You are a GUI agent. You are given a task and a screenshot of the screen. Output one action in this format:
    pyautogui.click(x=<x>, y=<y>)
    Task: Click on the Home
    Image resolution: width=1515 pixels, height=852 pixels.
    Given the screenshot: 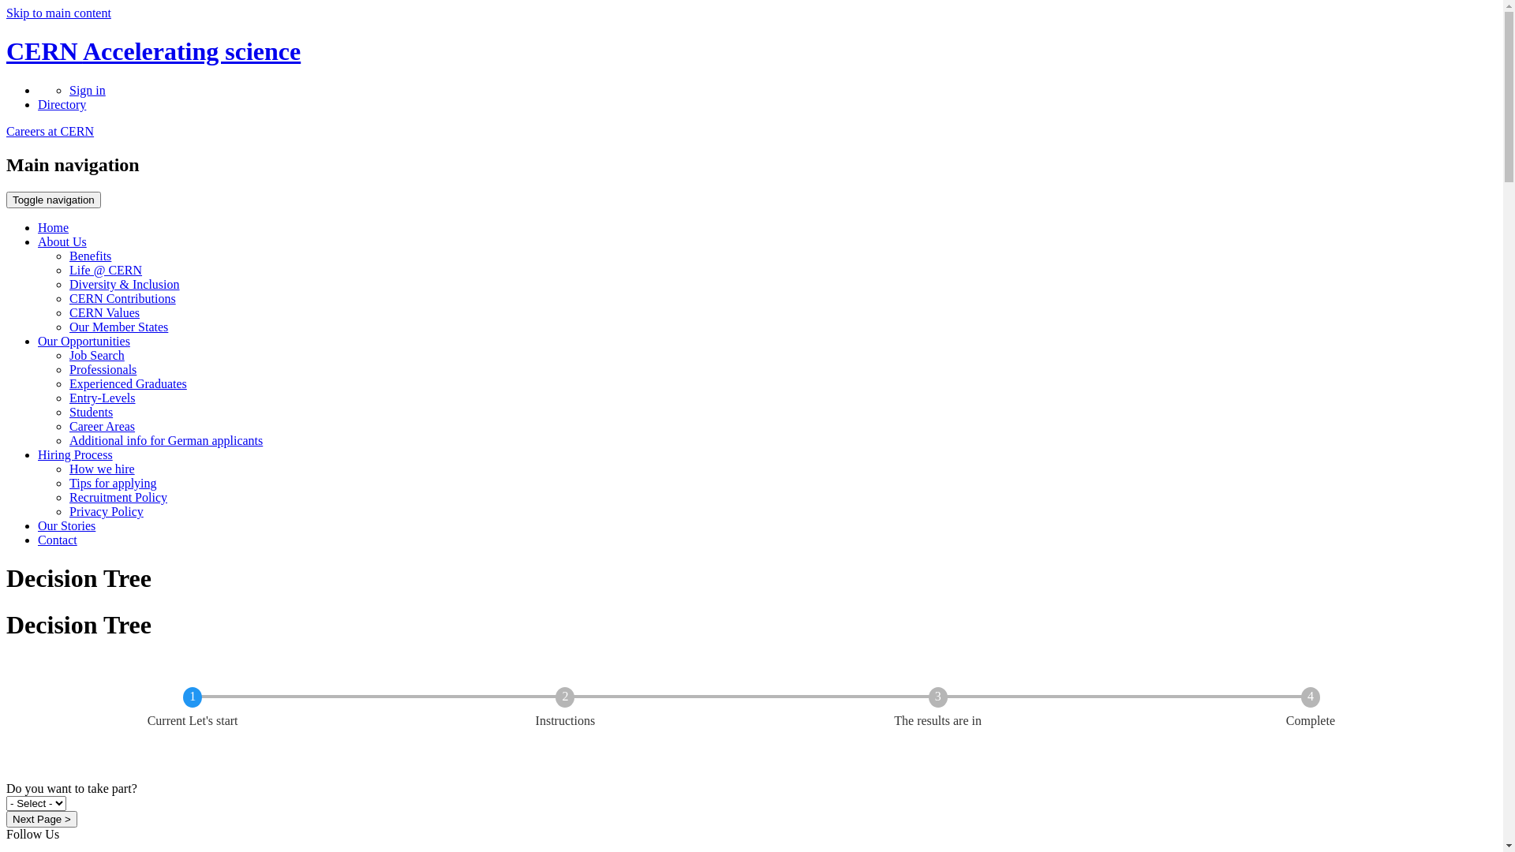 What is the action you would take?
    pyautogui.click(x=54, y=227)
    